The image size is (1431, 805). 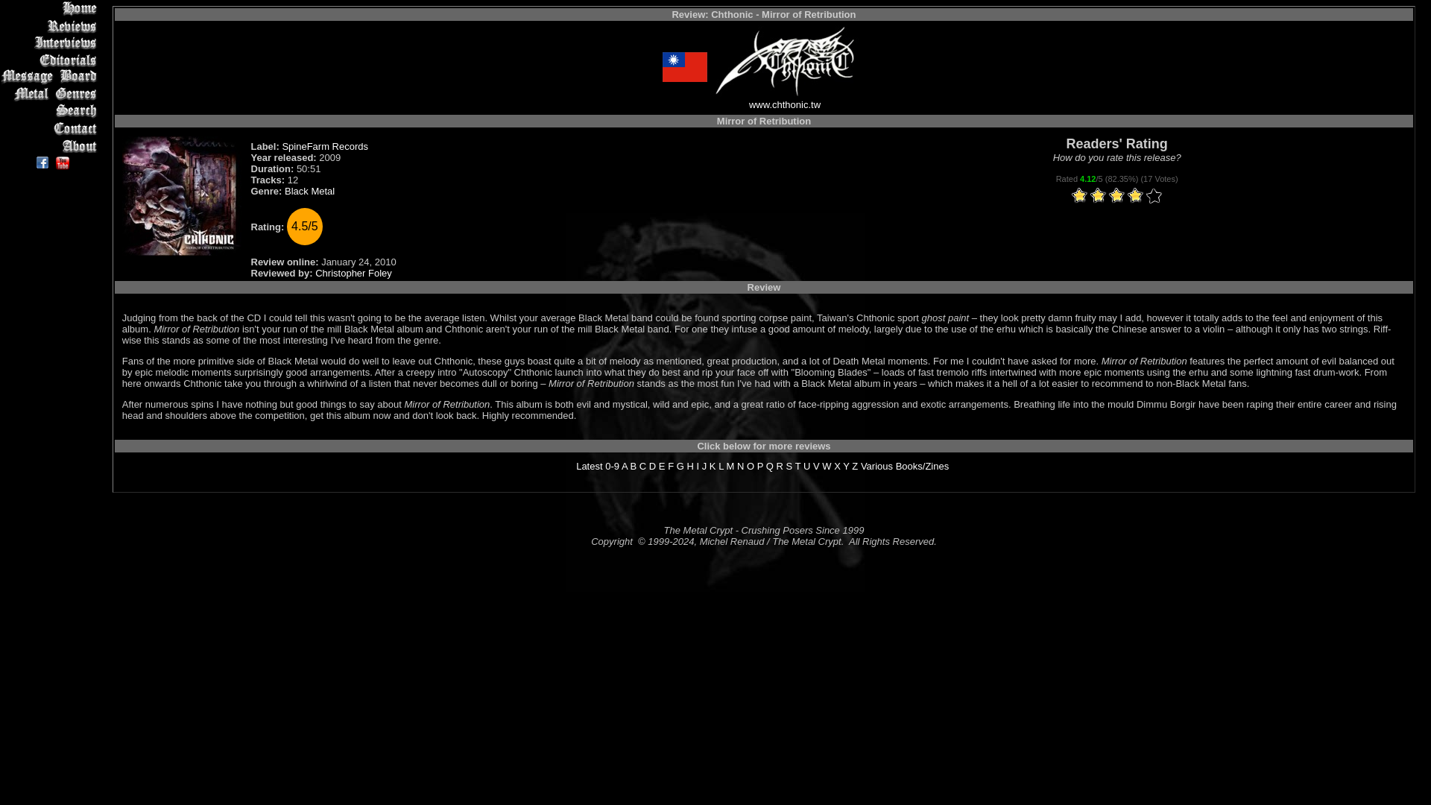 What do you see at coordinates (589, 465) in the screenshot?
I see `Latest` at bounding box center [589, 465].